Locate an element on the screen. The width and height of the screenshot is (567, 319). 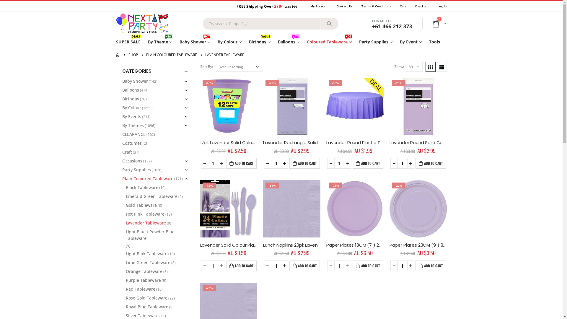
- is located at coordinates (268, 266).